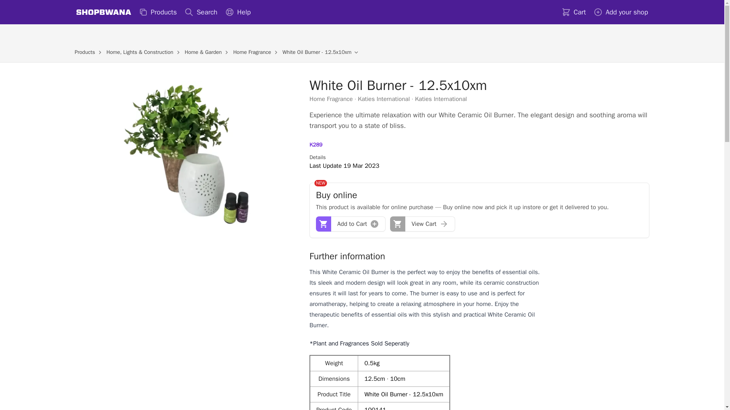  I want to click on Home Fragrance, so click(252, 52).